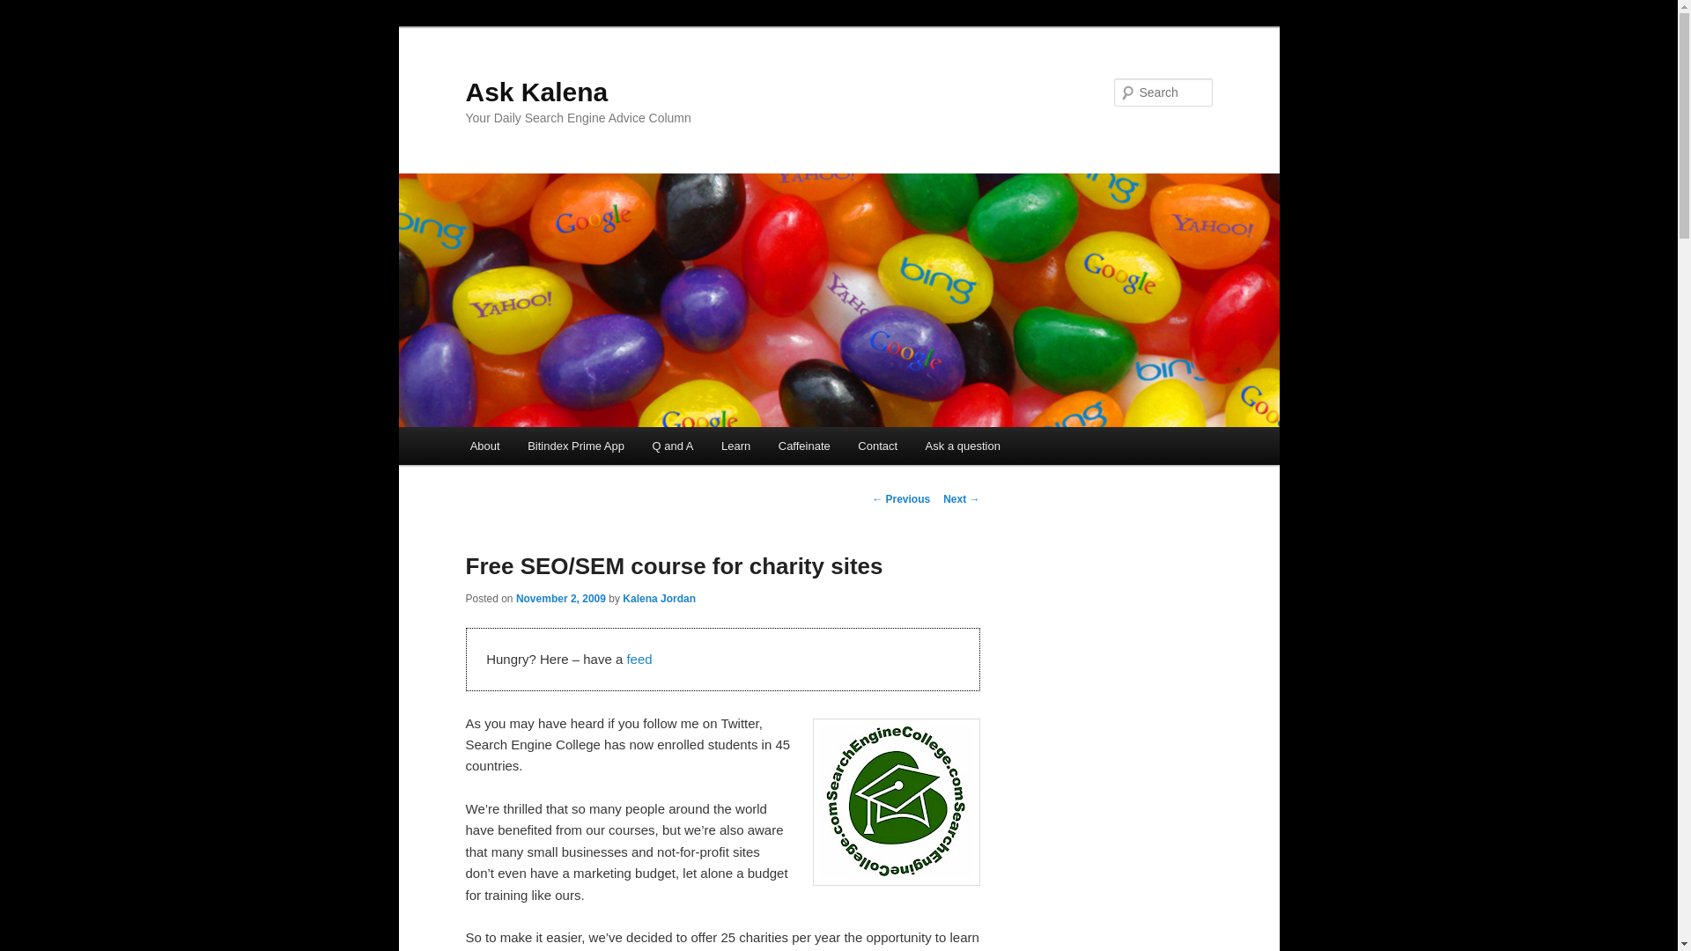 The height and width of the screenshot is (951, 1691). Describe the element at coordinates (560, 598) in the screenshot. I see `11:52 pm` at that location.